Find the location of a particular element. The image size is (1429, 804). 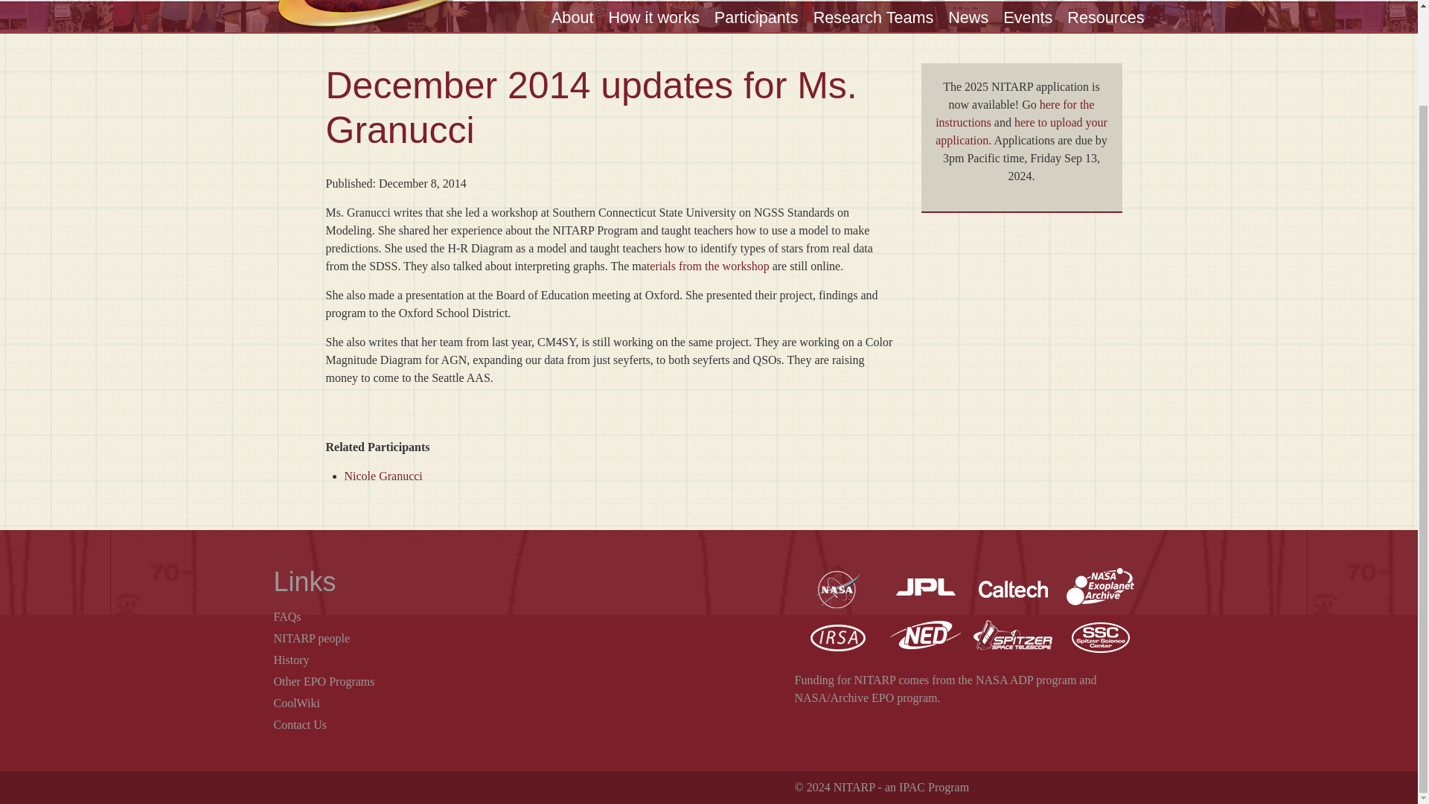

About is located at coordinates (572, 16).